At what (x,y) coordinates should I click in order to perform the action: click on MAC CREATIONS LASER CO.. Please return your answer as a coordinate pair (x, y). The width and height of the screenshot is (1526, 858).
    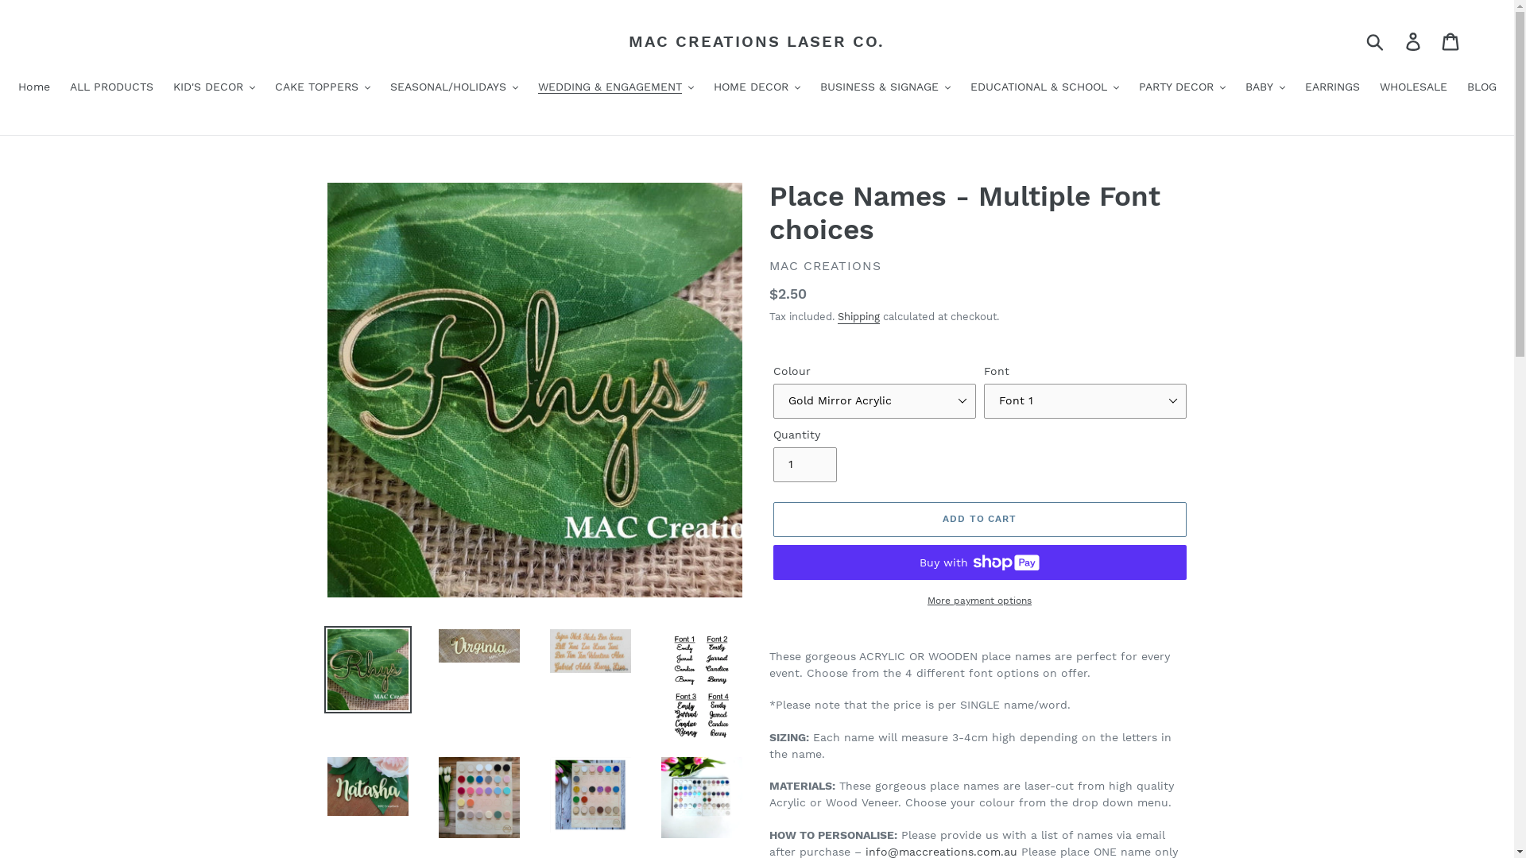
    Looking at the image, I should click on (757, 41).